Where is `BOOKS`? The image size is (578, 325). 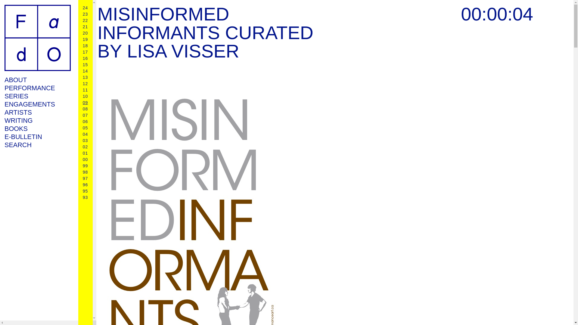
BOOKS is located at coordinates (37, 128).